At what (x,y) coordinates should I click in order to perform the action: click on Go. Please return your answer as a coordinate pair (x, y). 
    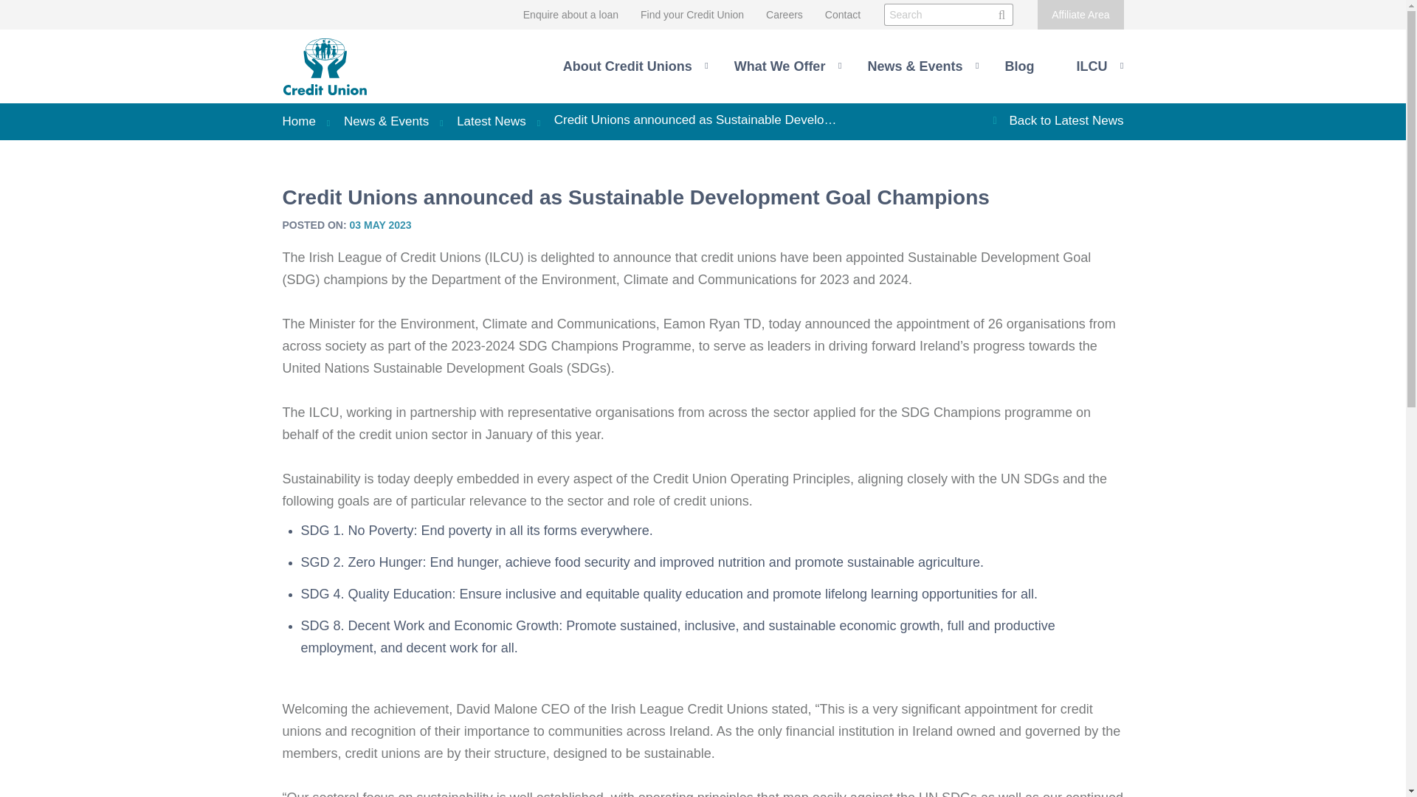
    Looking at the image, I should click on (996, 15).